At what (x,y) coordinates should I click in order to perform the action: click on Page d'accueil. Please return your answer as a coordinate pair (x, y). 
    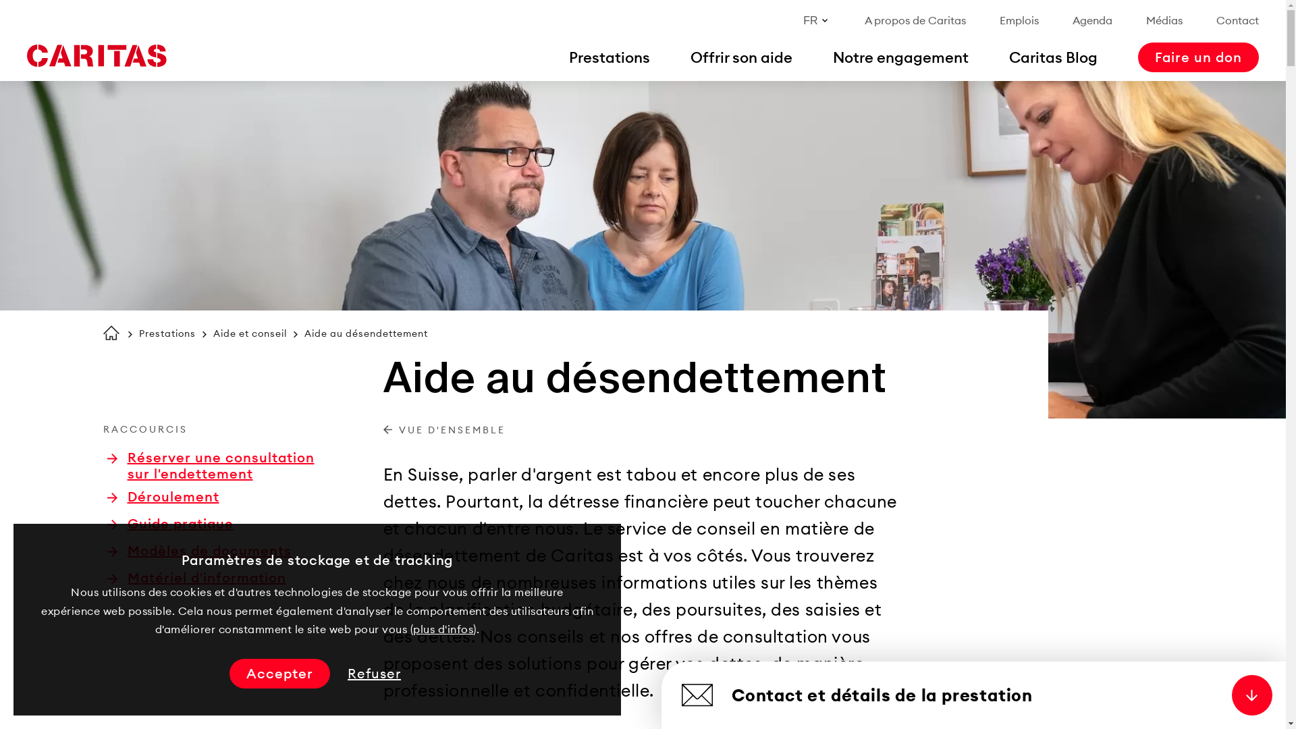
    Looking at the image, I should click on (97, 56).